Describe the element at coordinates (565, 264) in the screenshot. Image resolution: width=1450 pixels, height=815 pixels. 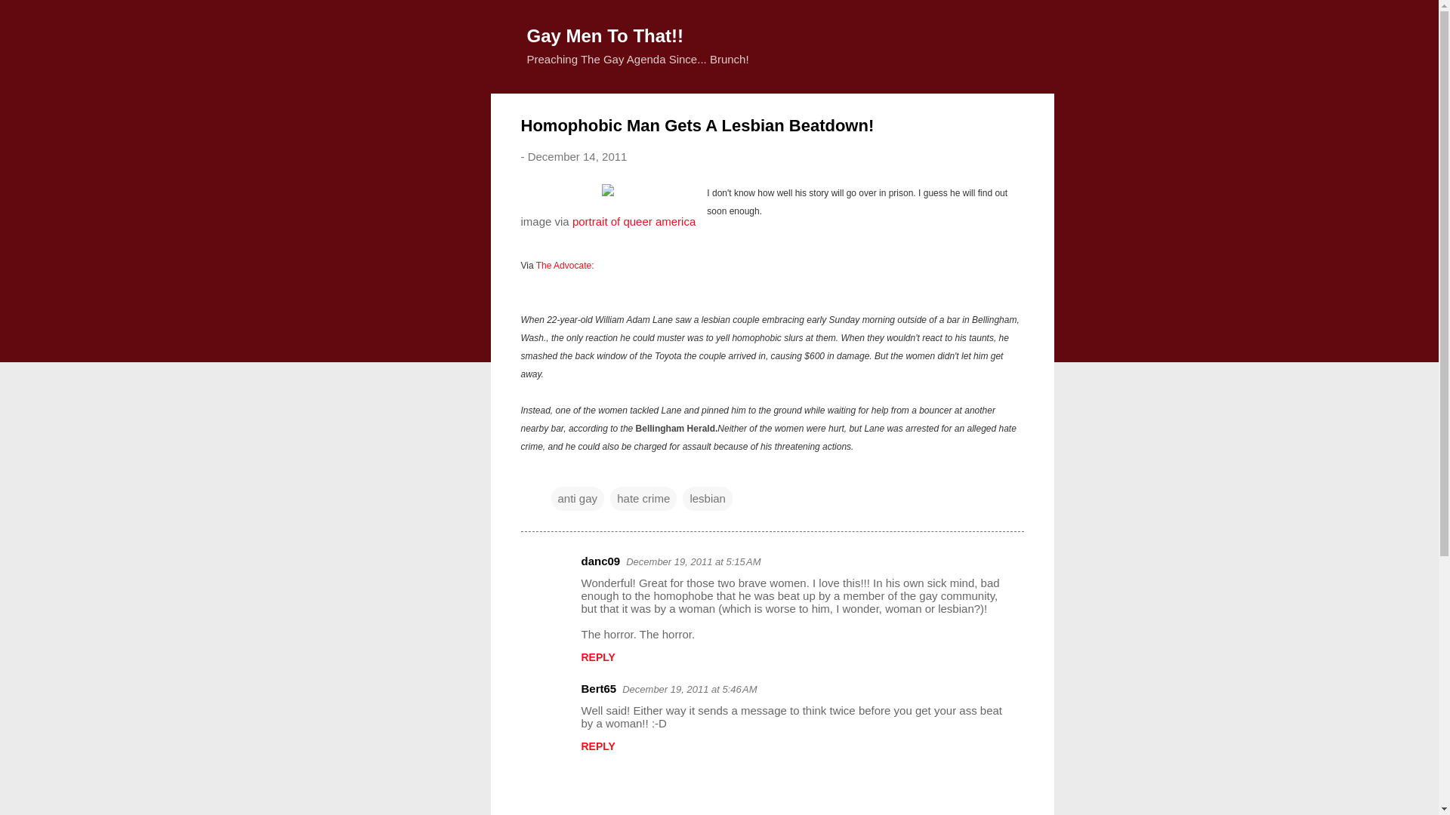
I see `The Advocate:` at that location.